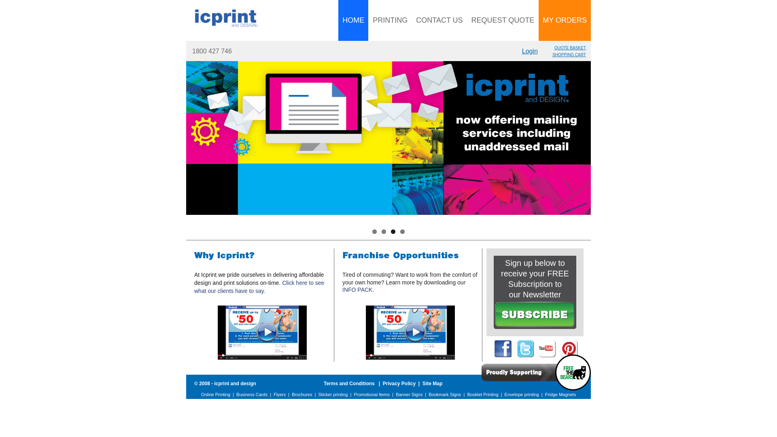 Image resolution: width=777 pixels, height=437 pixels. What do you see at coordinates (353, 384) in the screenshot?
I see `Terms and Conditions   |  ` at bounding box center [353, 384].